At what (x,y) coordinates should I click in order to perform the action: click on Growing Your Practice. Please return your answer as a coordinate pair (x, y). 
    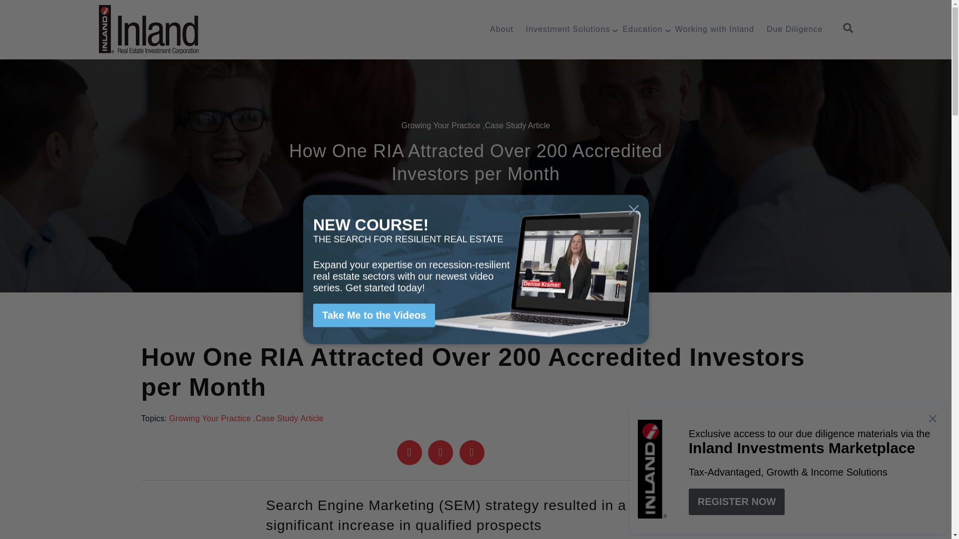
    Looking at the image, I should click on (441, 126).